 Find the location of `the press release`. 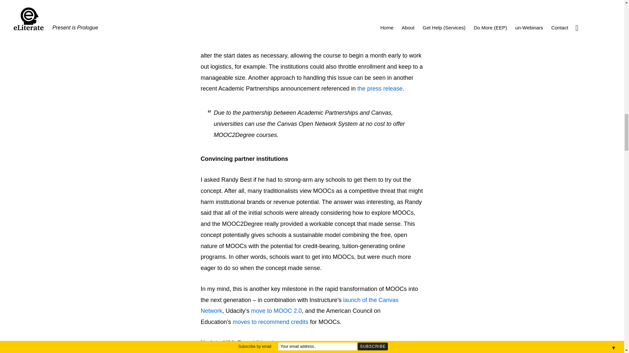

the press release is located at coordinates (380, 88).